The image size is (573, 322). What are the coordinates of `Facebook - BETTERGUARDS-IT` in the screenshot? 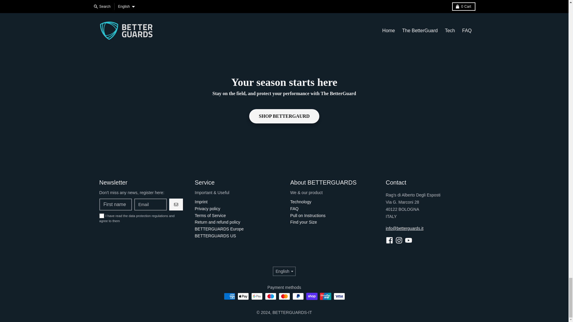 It's located at (389, 240).